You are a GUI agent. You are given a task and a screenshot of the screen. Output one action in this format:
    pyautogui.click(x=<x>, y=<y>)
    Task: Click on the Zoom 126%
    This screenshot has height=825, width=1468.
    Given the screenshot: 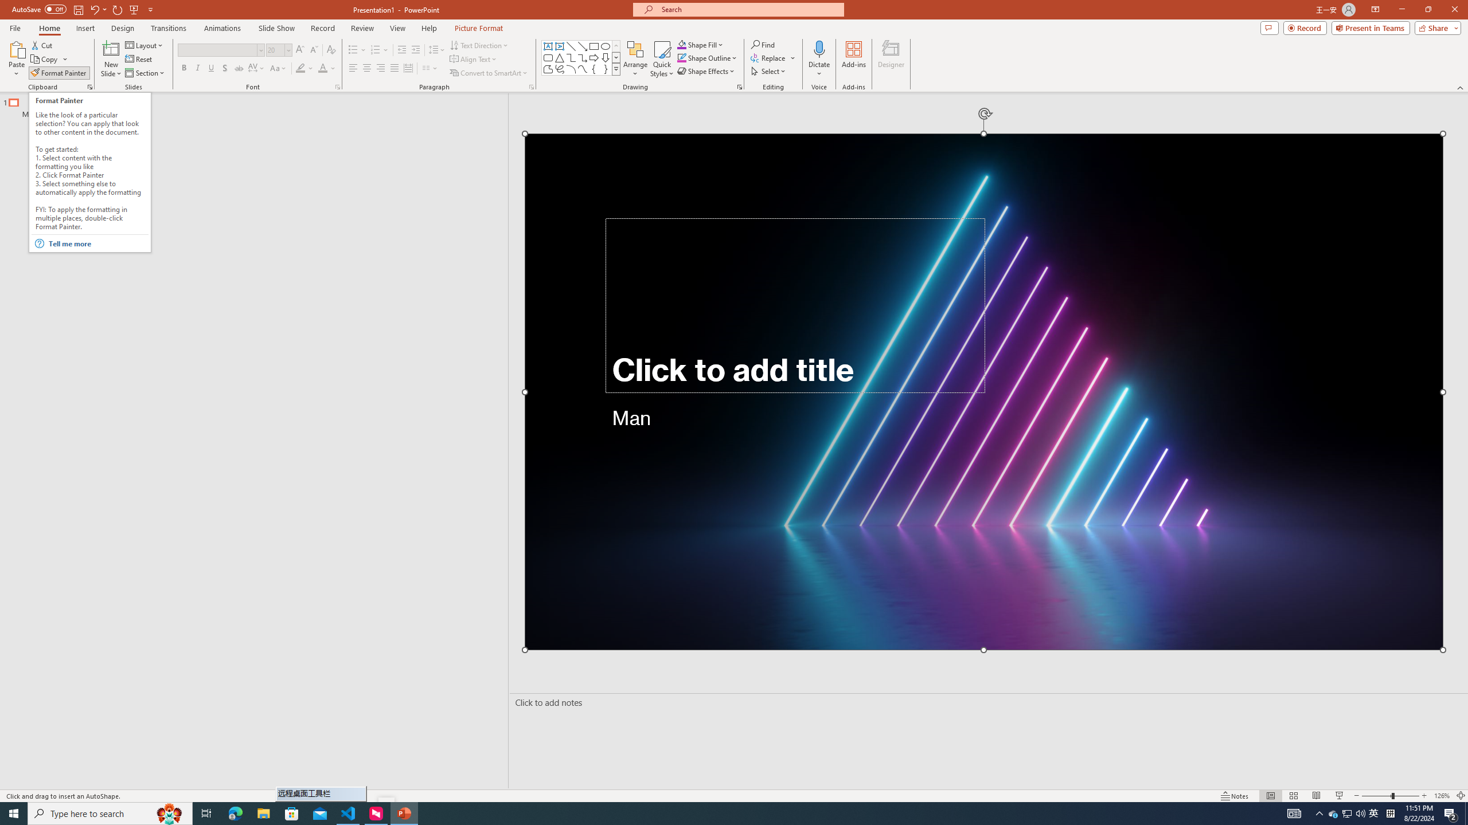 What is the action you would take?
    pyautogui.click(x=1442, y=796)
    